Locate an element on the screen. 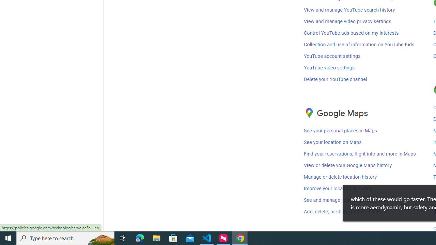 This screenshot has width=436, height=245. View and manage YouTube search history is located at coordinates (349, 10).